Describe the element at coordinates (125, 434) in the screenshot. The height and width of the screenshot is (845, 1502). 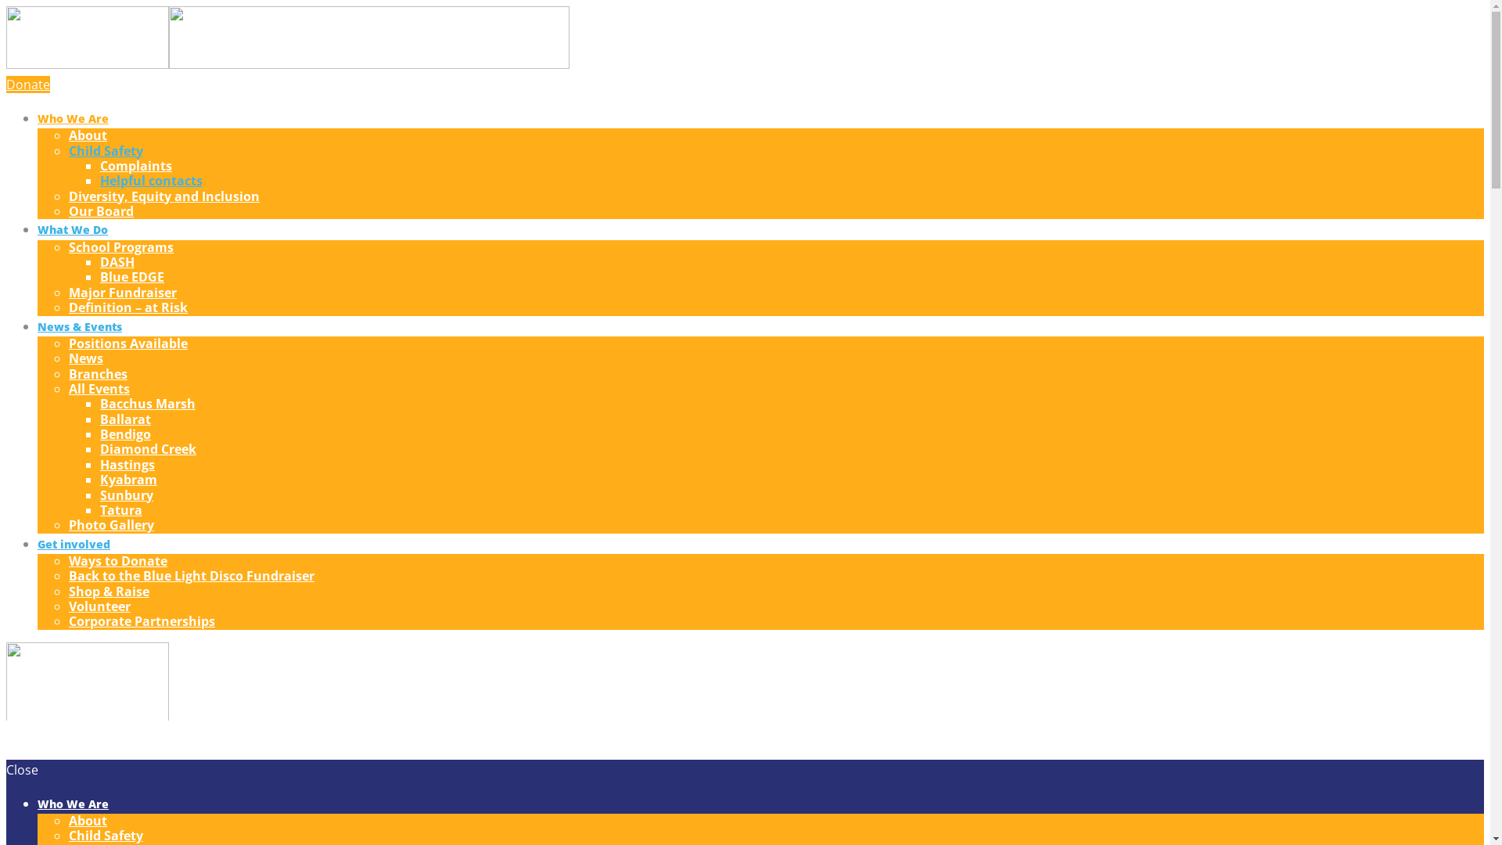
I see `Bendigo` at that location.